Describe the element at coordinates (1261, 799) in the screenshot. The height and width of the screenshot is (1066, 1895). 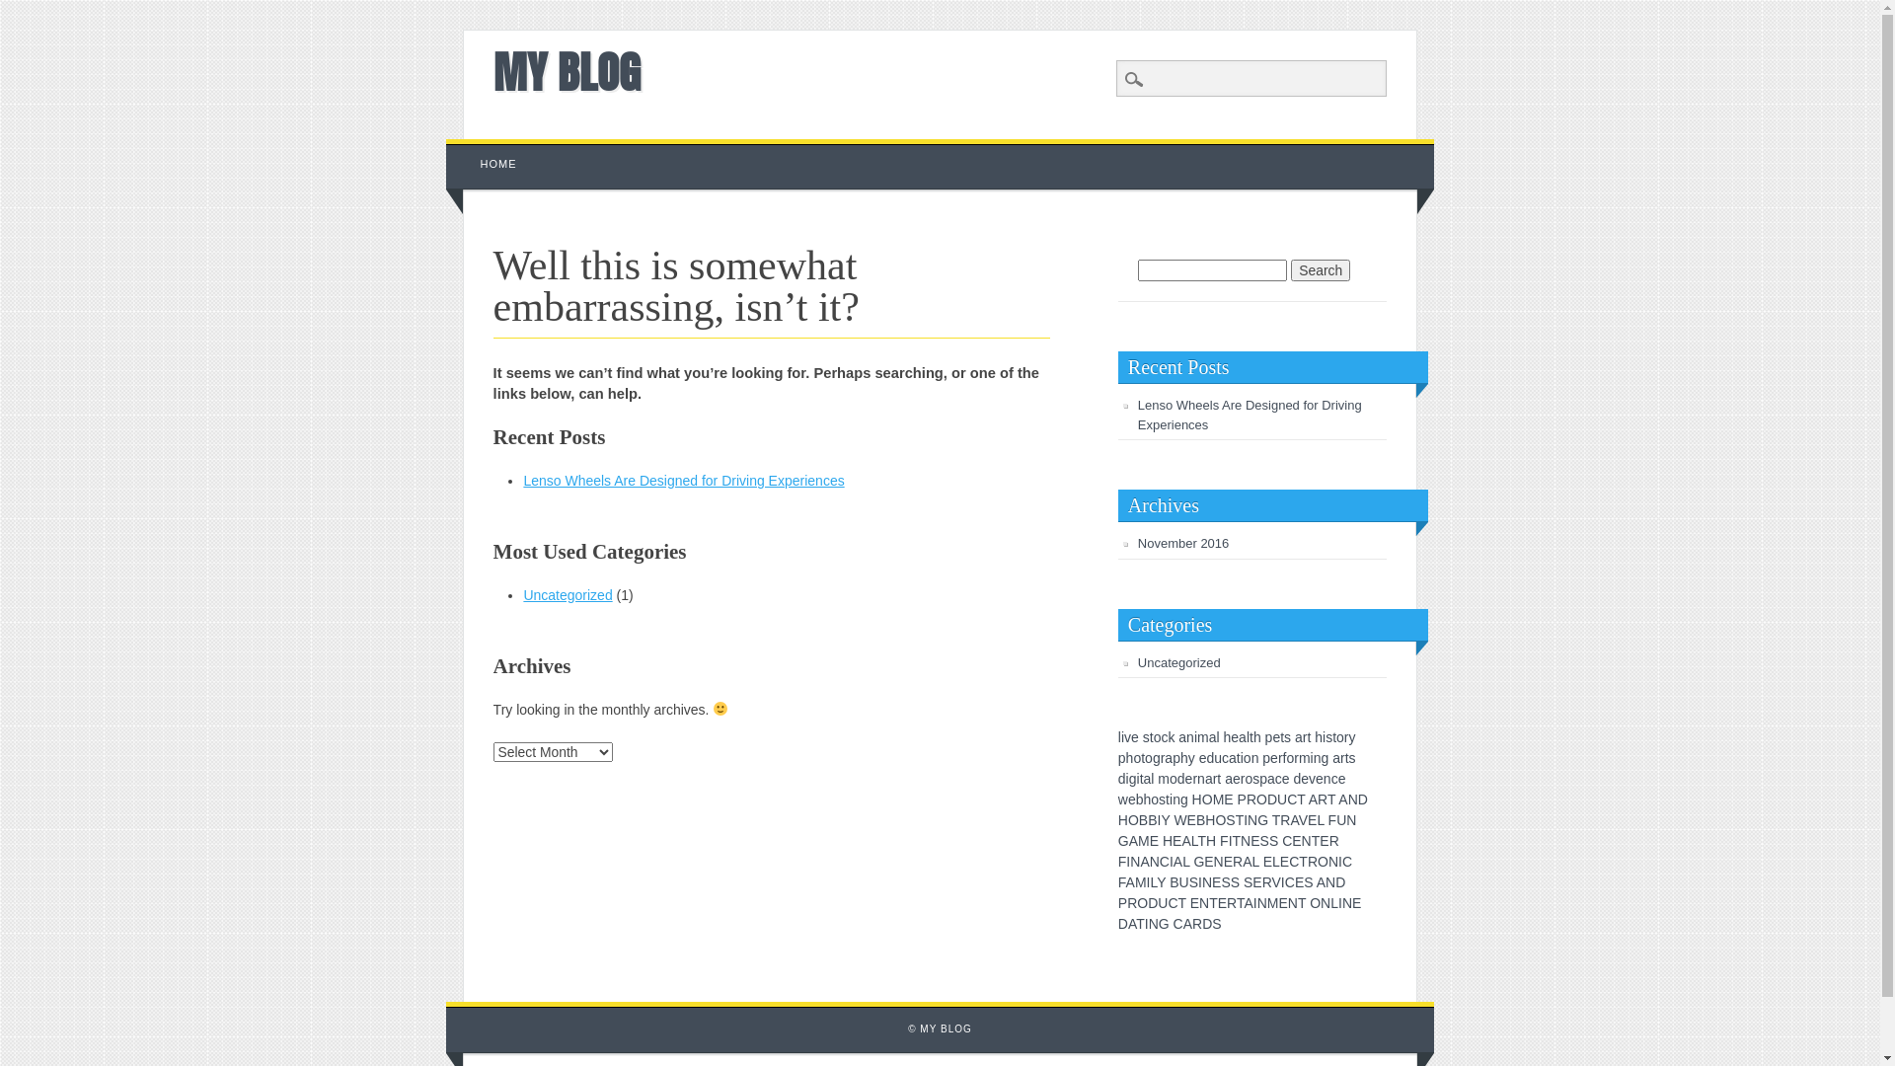
I see `O` at that location.